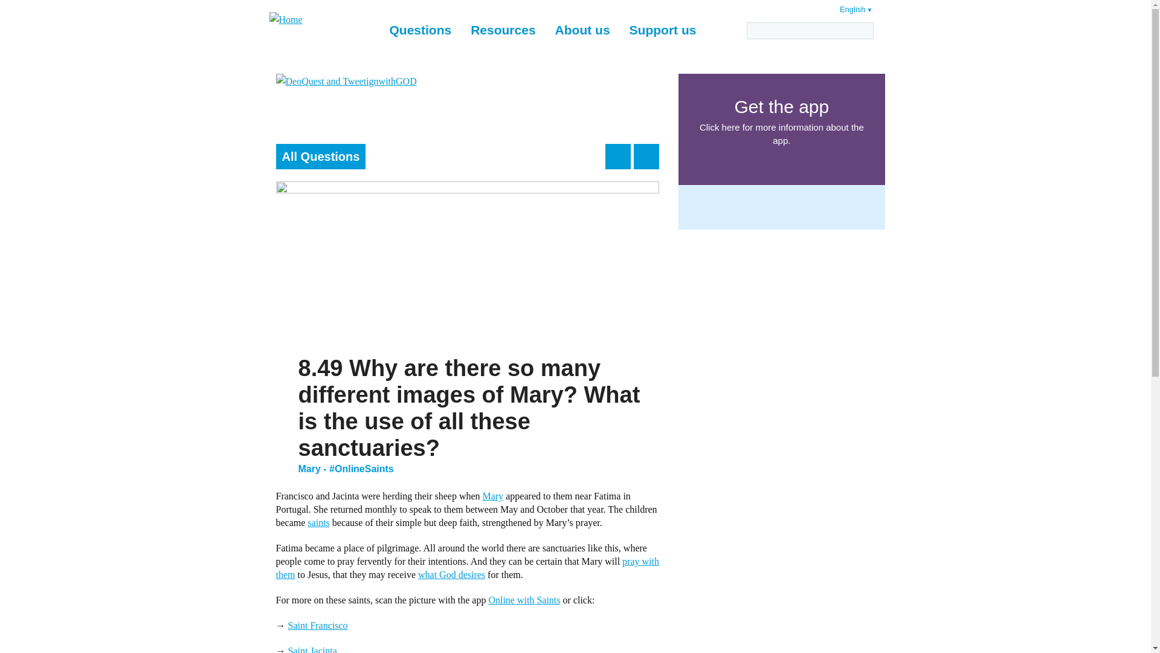  What do you see at coordinates (419, 30) in the screenshot?
I see `Questions` at bounding box center [419, 30].